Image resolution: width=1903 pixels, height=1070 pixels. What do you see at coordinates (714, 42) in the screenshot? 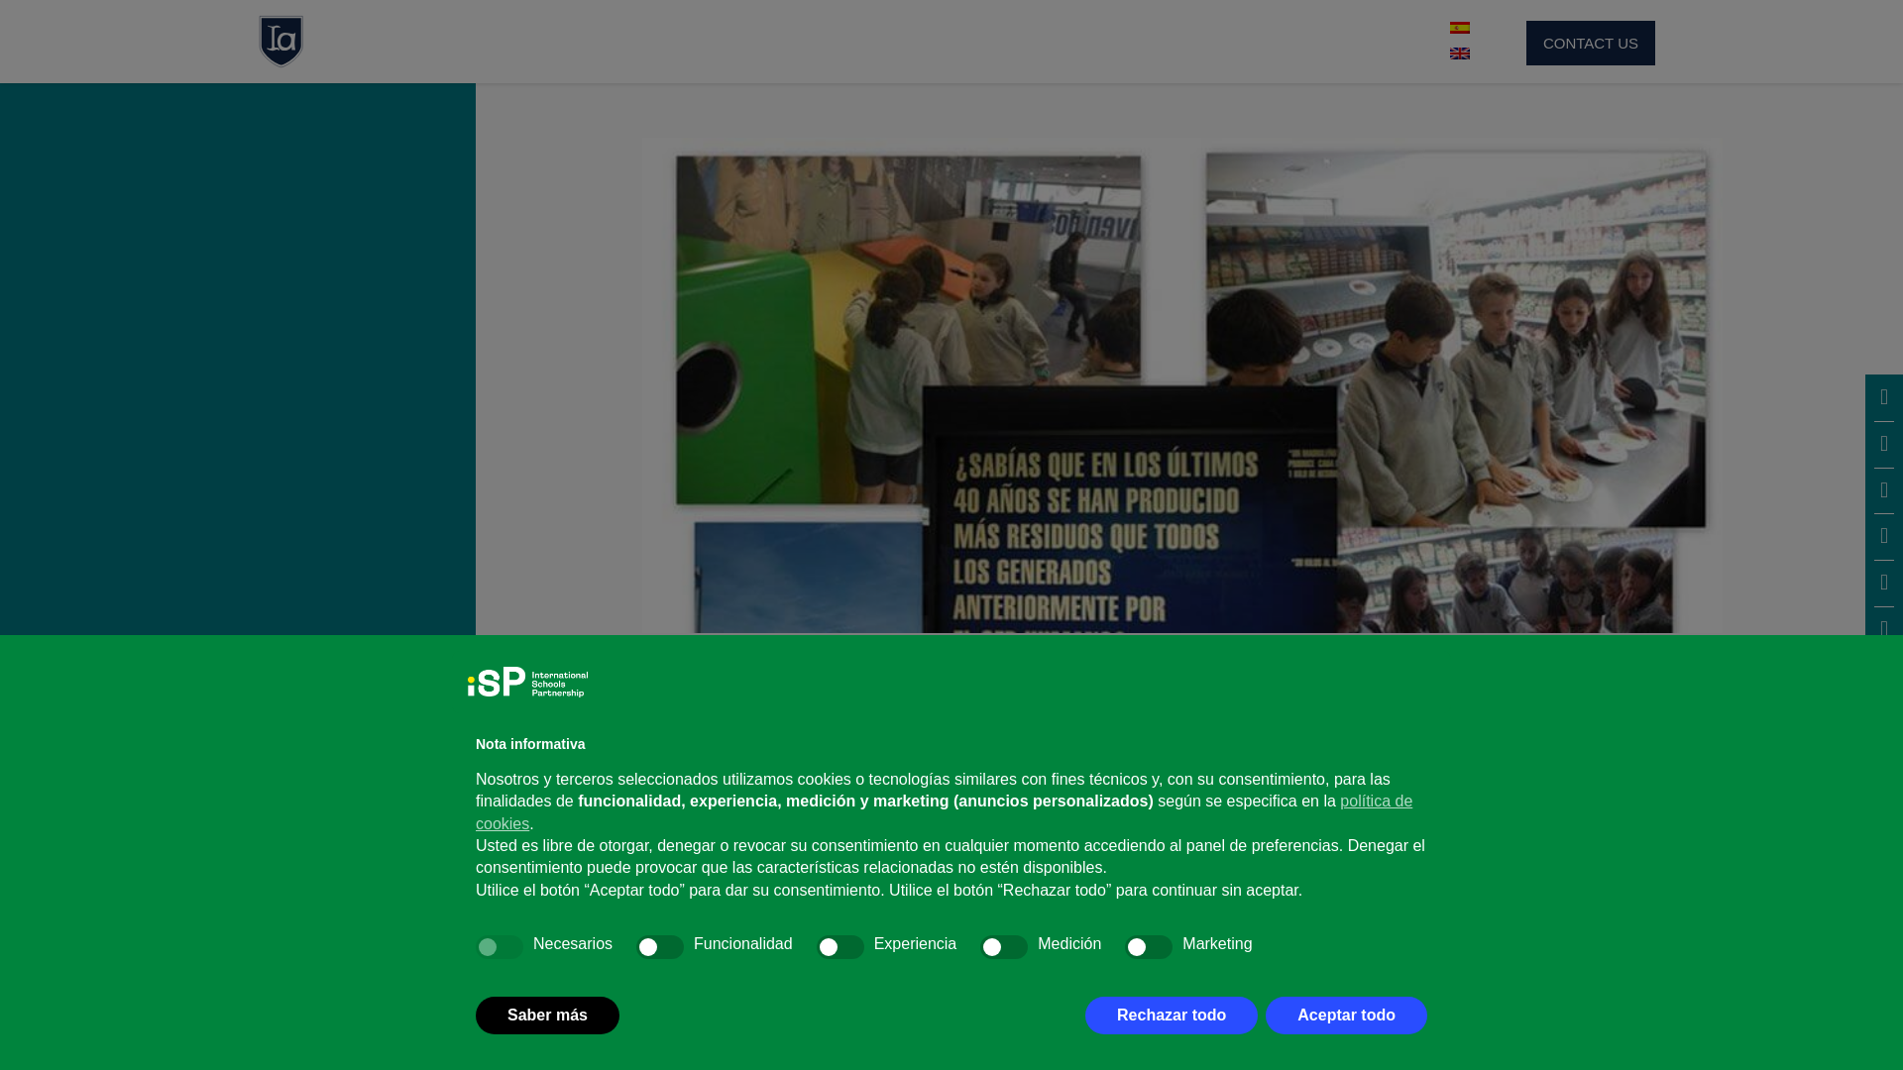
I see `ADMISSIONS` at bounding box center [714, 42].